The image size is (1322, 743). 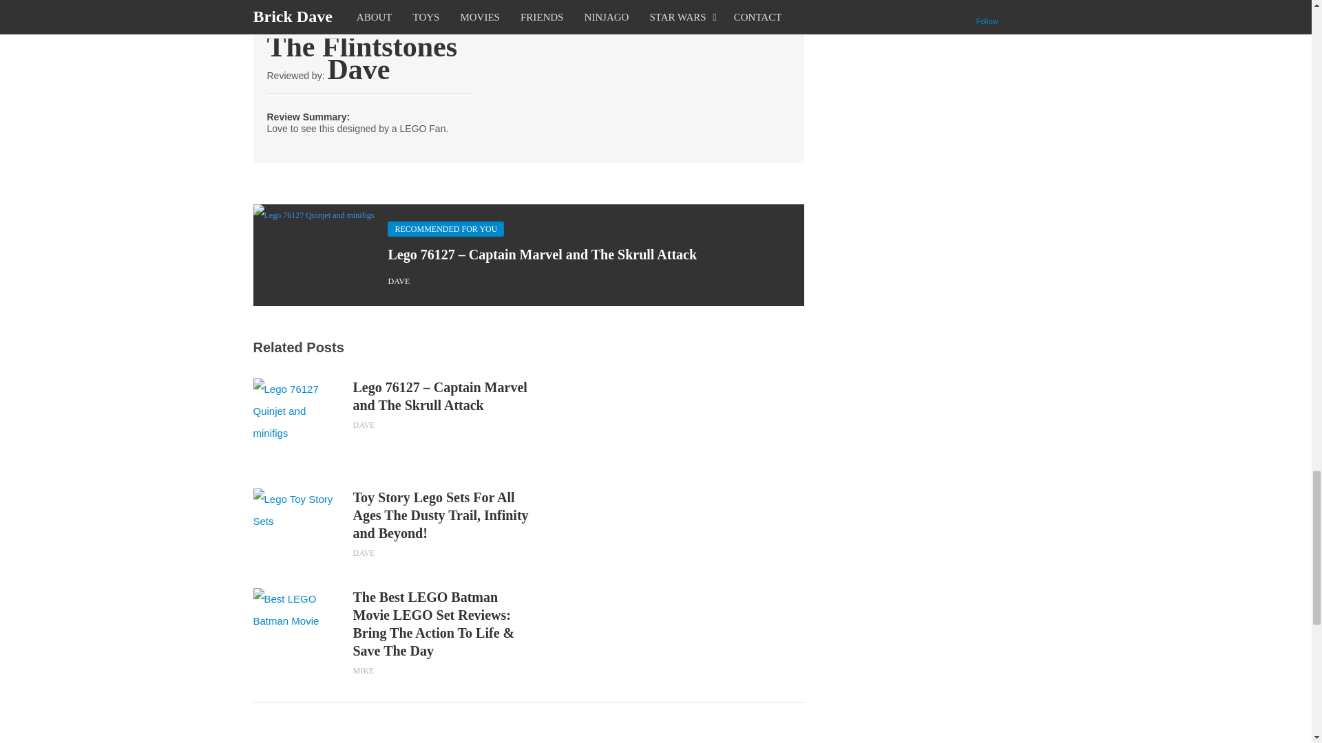 What do you see at coordinates (398, 281) in the screenshot?
I see `Posts by Dave` at bounding box center [398, 281].